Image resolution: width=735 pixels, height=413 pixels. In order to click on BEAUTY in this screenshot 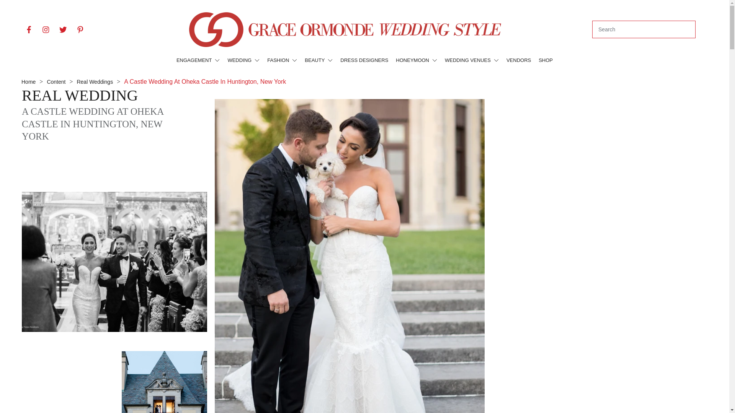, I will do `click(318, 60)`.